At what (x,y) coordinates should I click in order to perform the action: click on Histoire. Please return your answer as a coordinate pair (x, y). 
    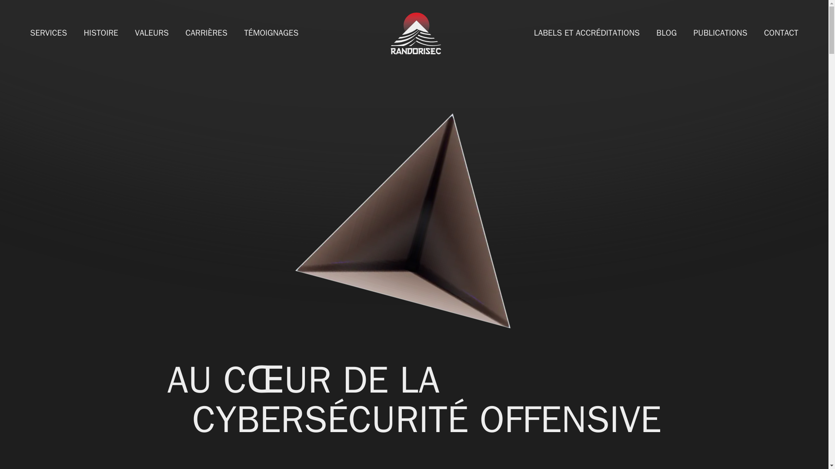
    Looking at the image, I should click on (100, 33).